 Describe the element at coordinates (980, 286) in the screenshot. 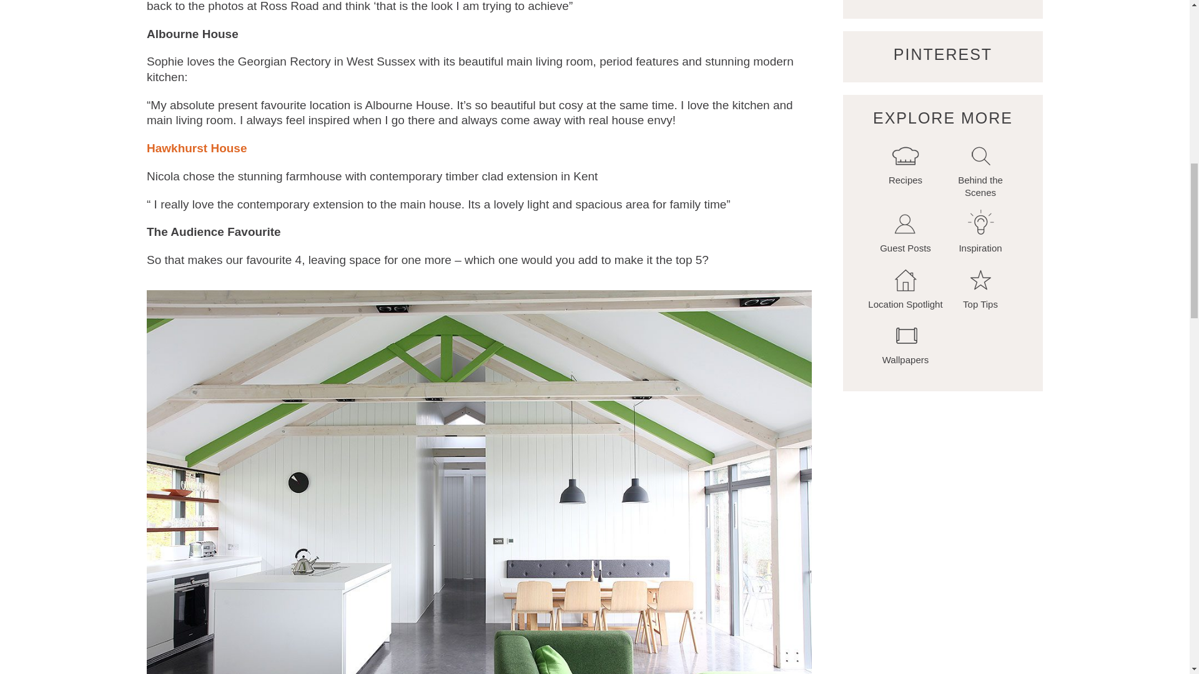

I see `Top Tips` at that location.